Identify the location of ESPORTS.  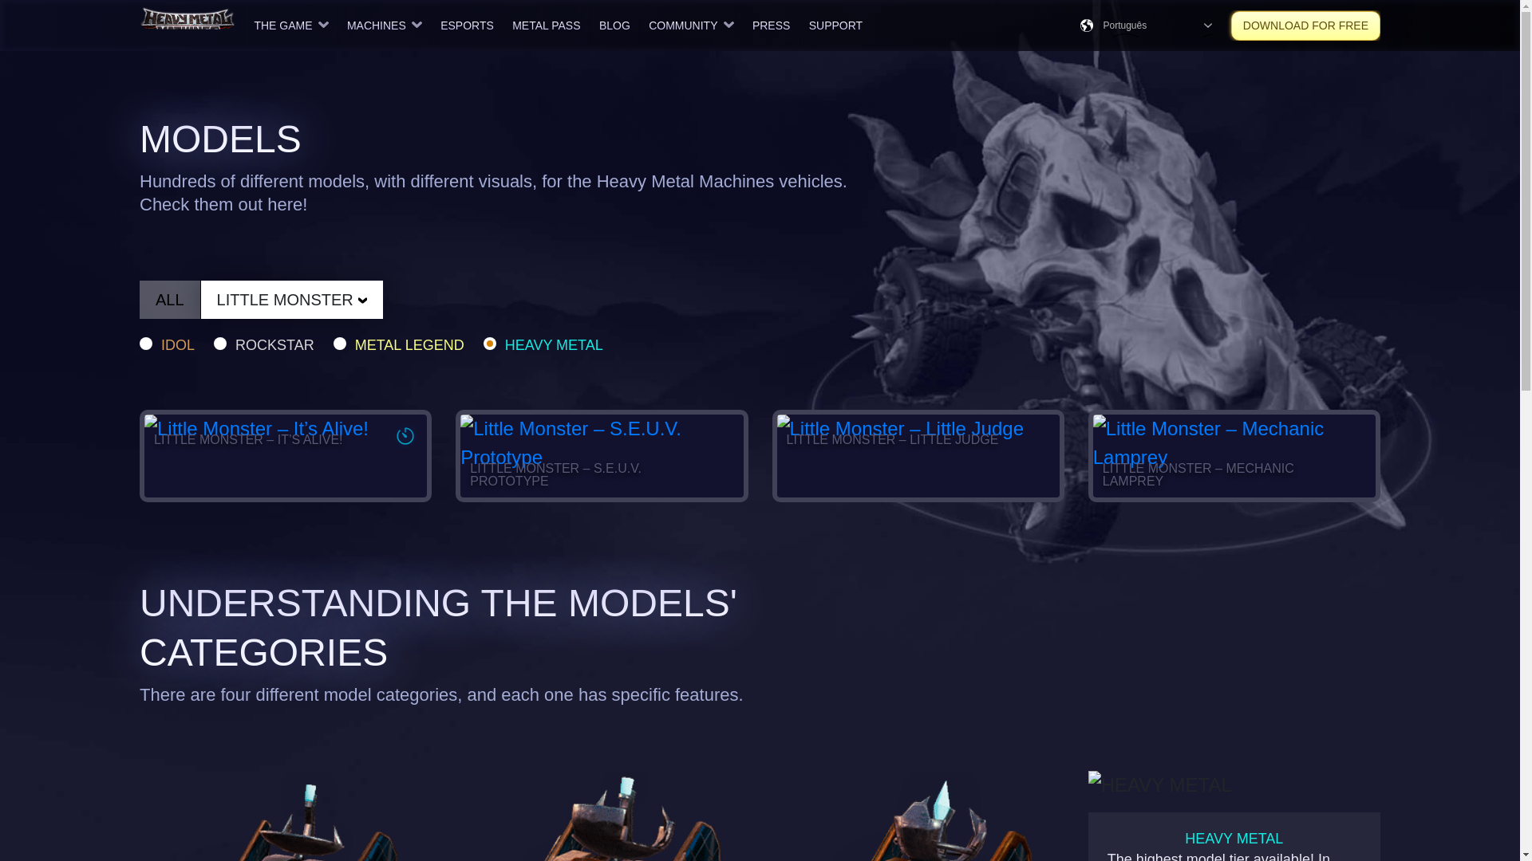
(467, 25).